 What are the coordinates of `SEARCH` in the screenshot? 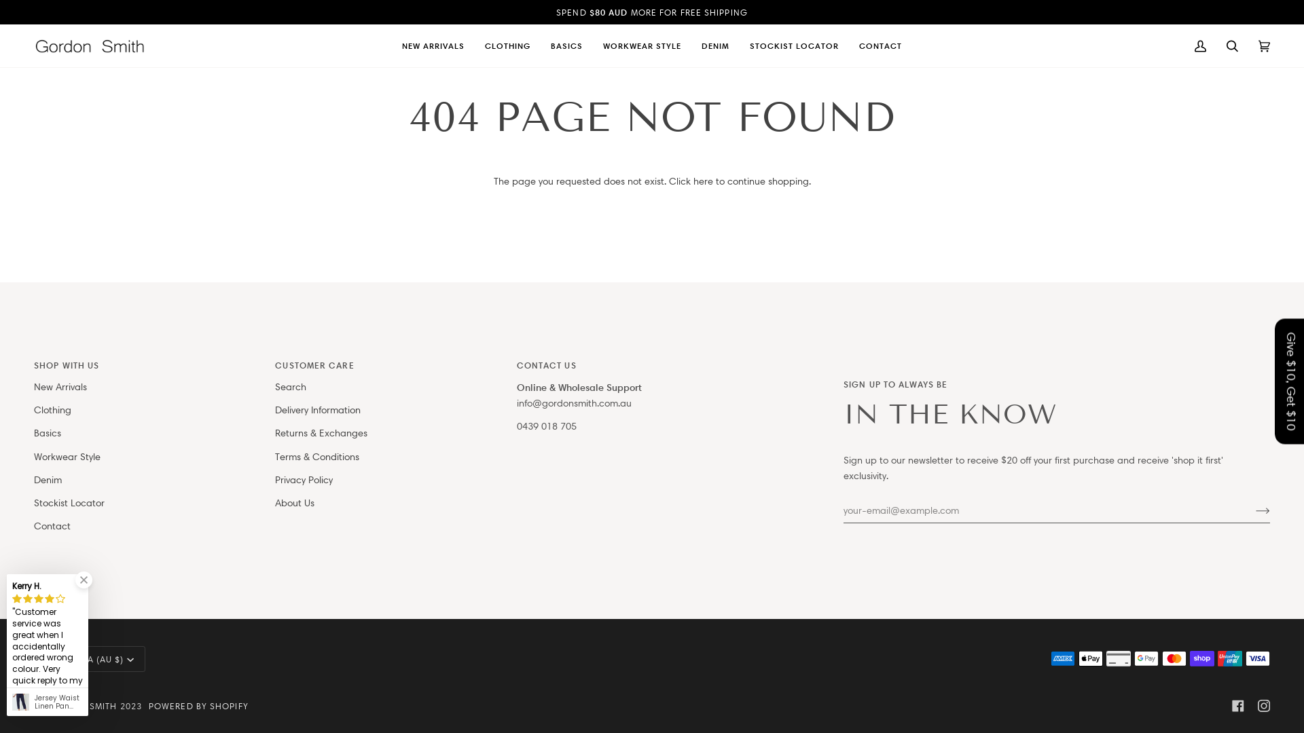 It's located at (1232, 46).